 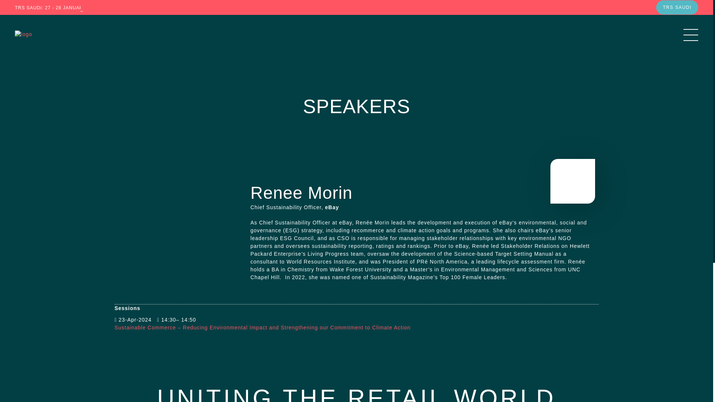 I want to click on MENU, so click(x=689, y=34).